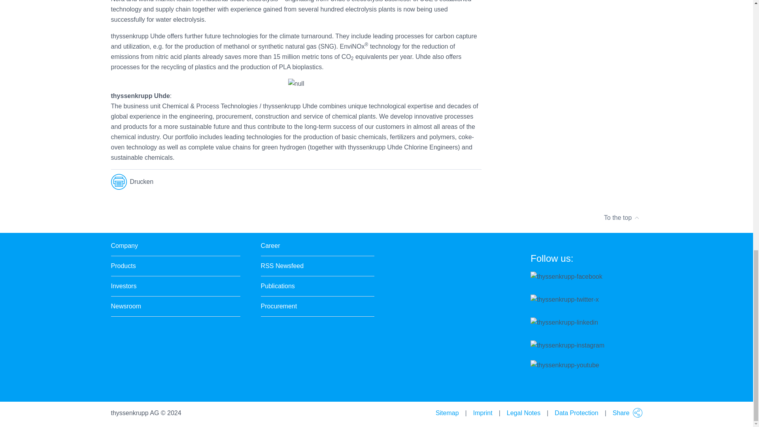  What do you see at coordinates (282, 266) in the screenshot?
I see `RSS Newsfeed` at bounding box center [282, 266].